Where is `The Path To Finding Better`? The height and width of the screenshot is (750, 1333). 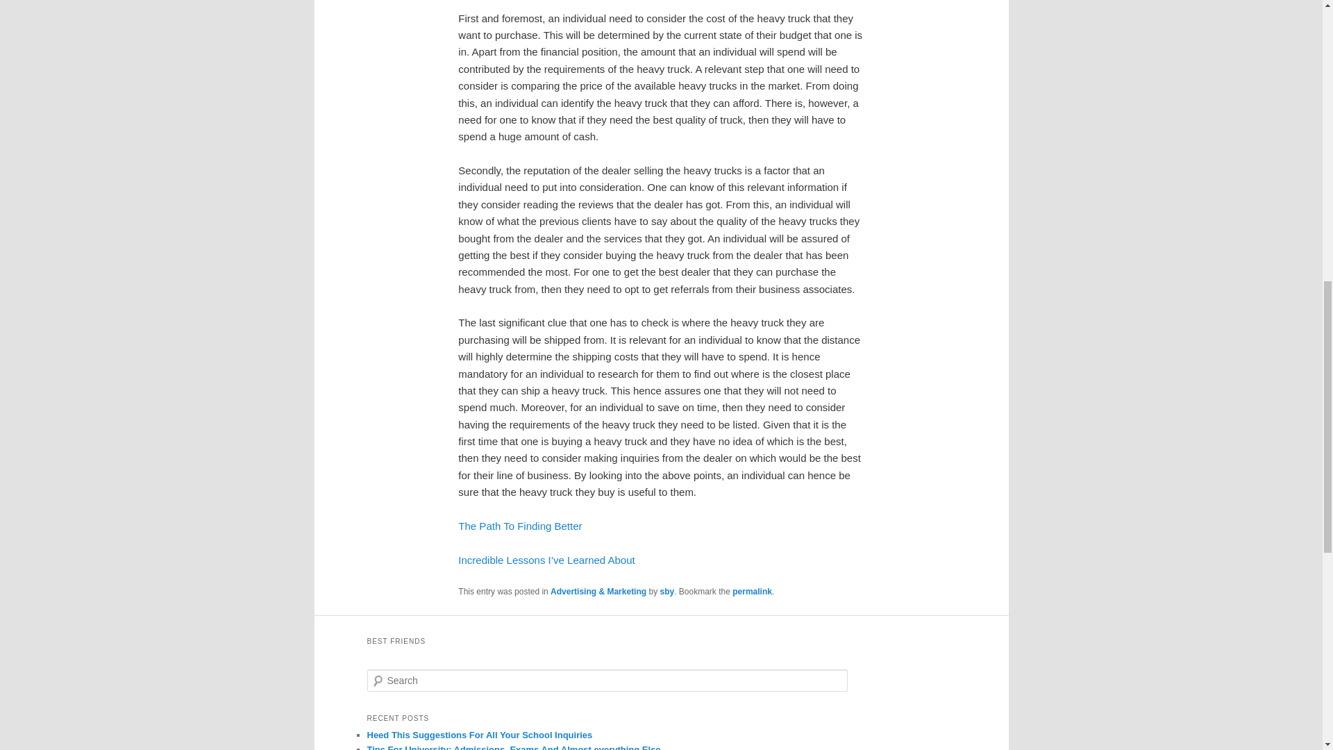 The Path To Finding Better is located at coordinates (519, 526).